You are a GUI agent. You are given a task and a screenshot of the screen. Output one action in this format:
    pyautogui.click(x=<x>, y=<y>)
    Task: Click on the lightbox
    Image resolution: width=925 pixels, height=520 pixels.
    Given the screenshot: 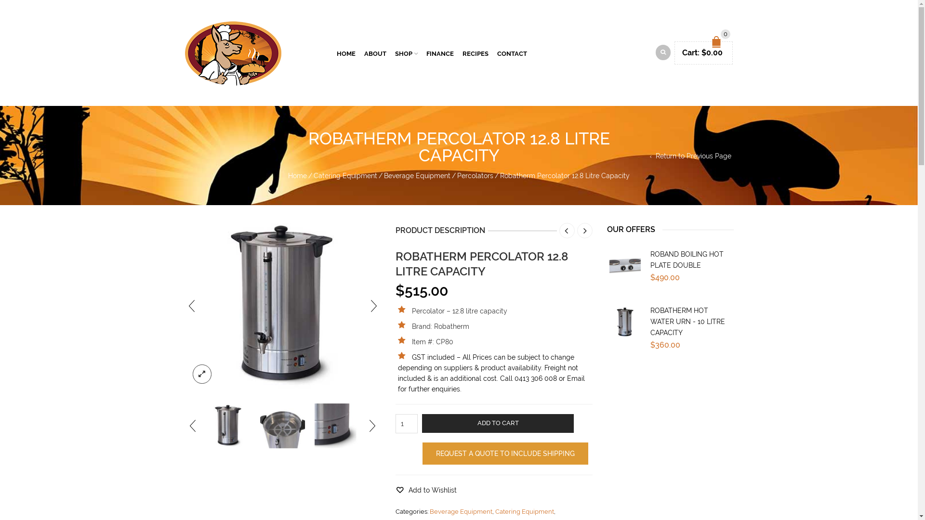 What is the action you would take?
    pyautogui.click(x=202, y=374)
    